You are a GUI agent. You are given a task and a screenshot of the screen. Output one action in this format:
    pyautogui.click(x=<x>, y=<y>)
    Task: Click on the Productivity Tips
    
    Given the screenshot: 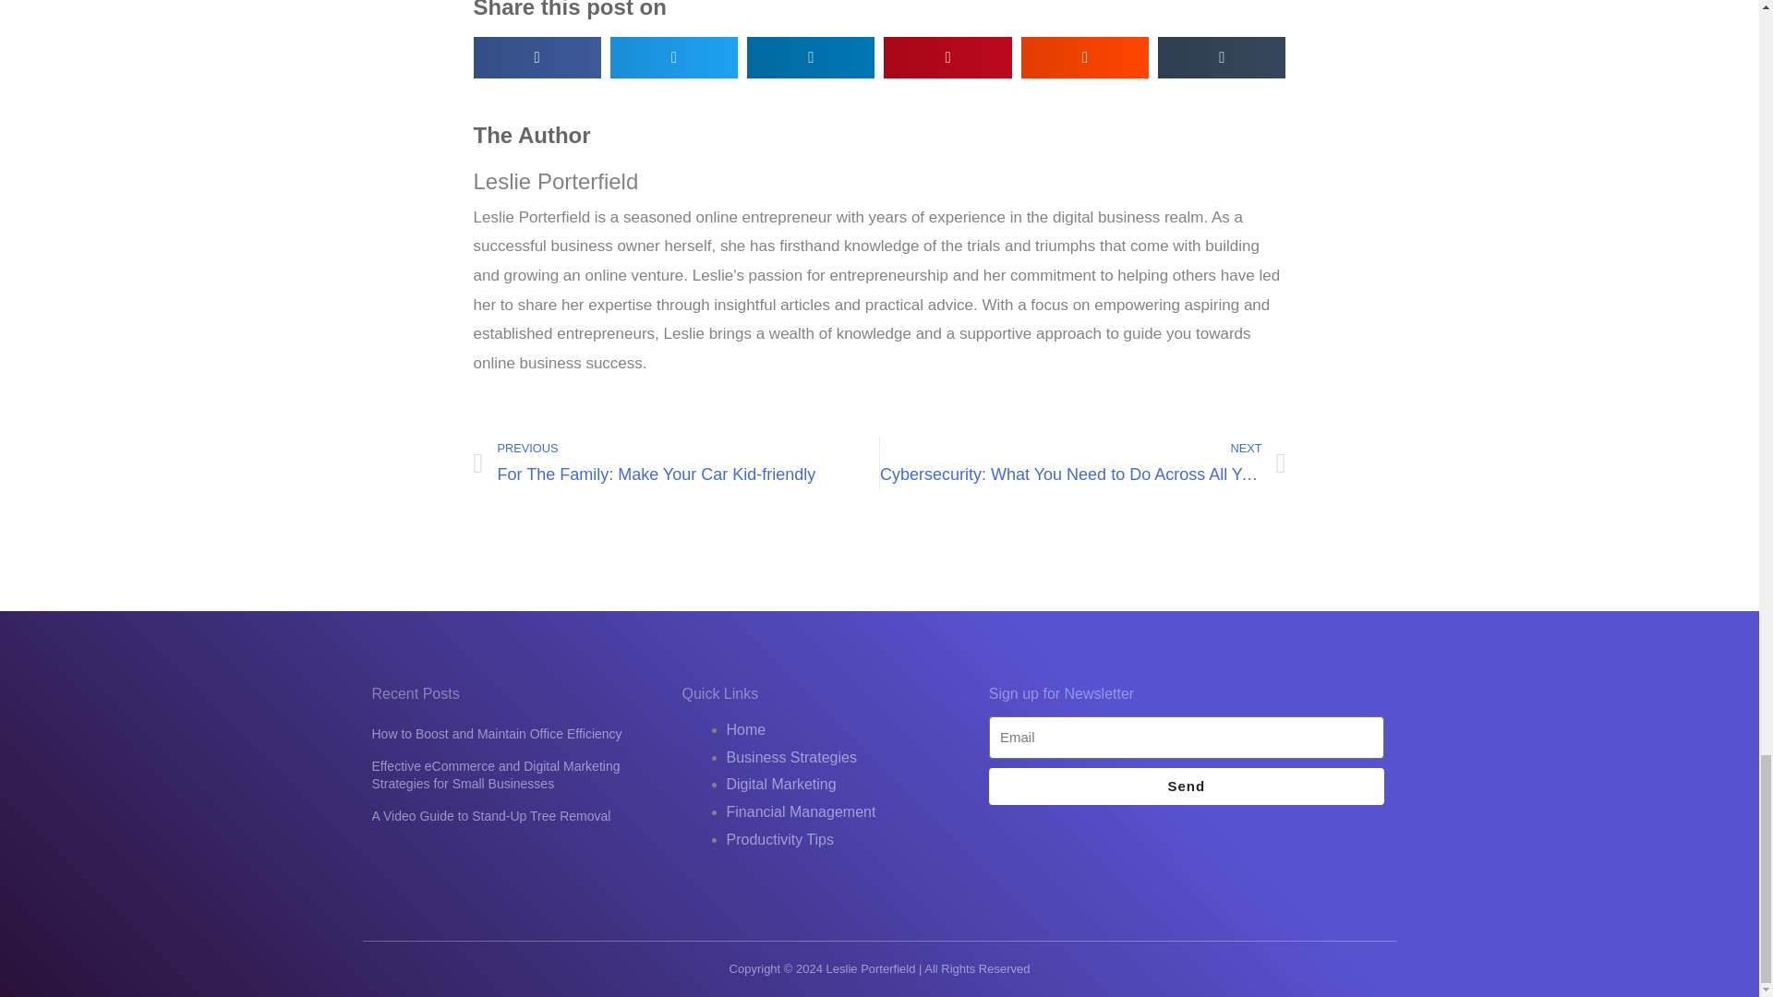 What is the action you would take?
    pyautogui.click(x=779, y=839)
    